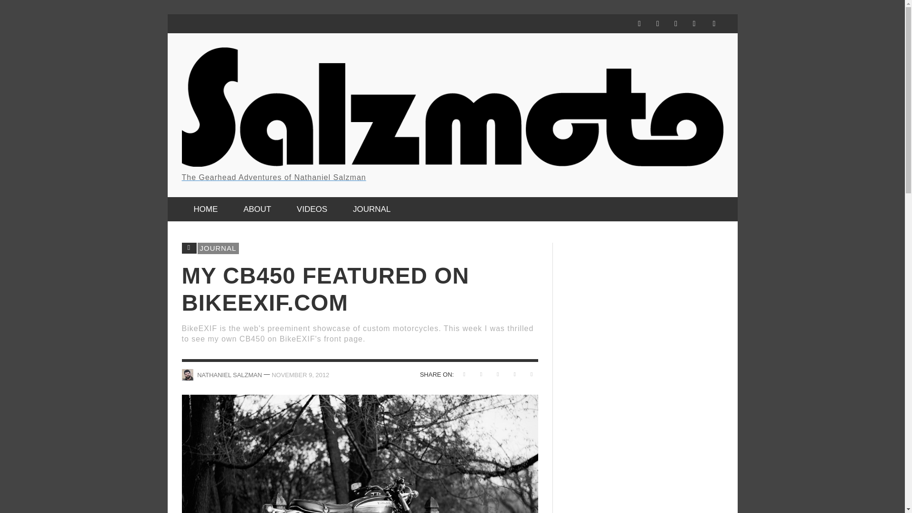  Describe the element at coordinates (482, 374) in the screenshot. I see `Share on Twitter` at that location.